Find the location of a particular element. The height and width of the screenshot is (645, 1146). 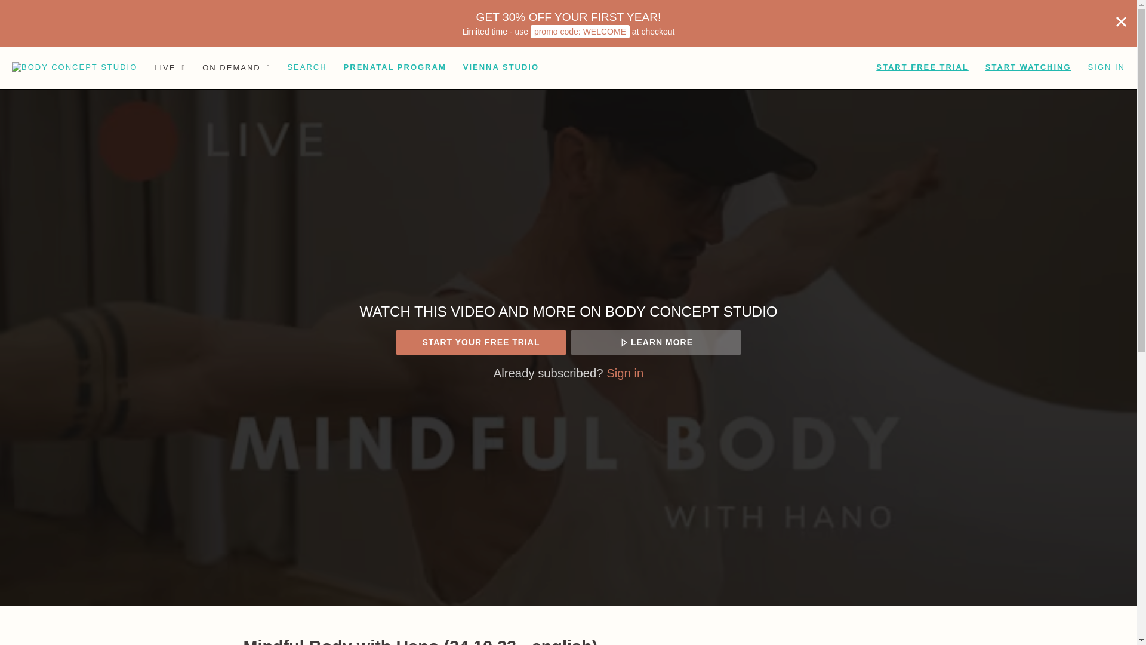

START FREE TRIAL is located at coordinates (922, 67).